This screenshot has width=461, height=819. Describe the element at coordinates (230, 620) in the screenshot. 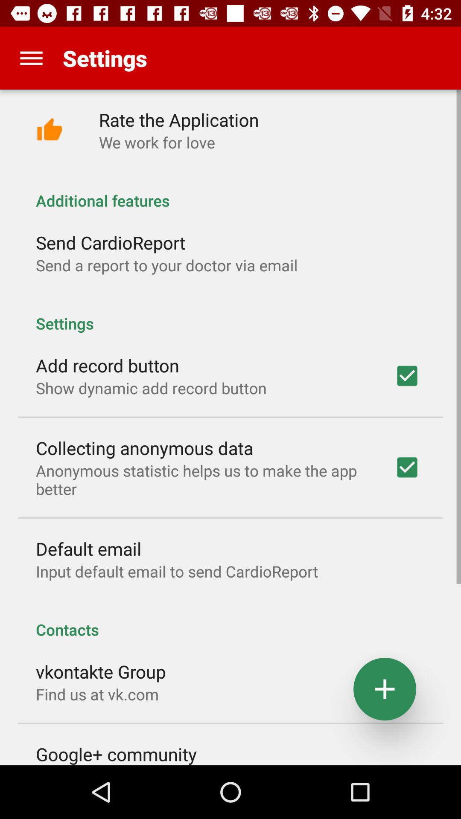

I see `jump to the contacts icon` at that location.